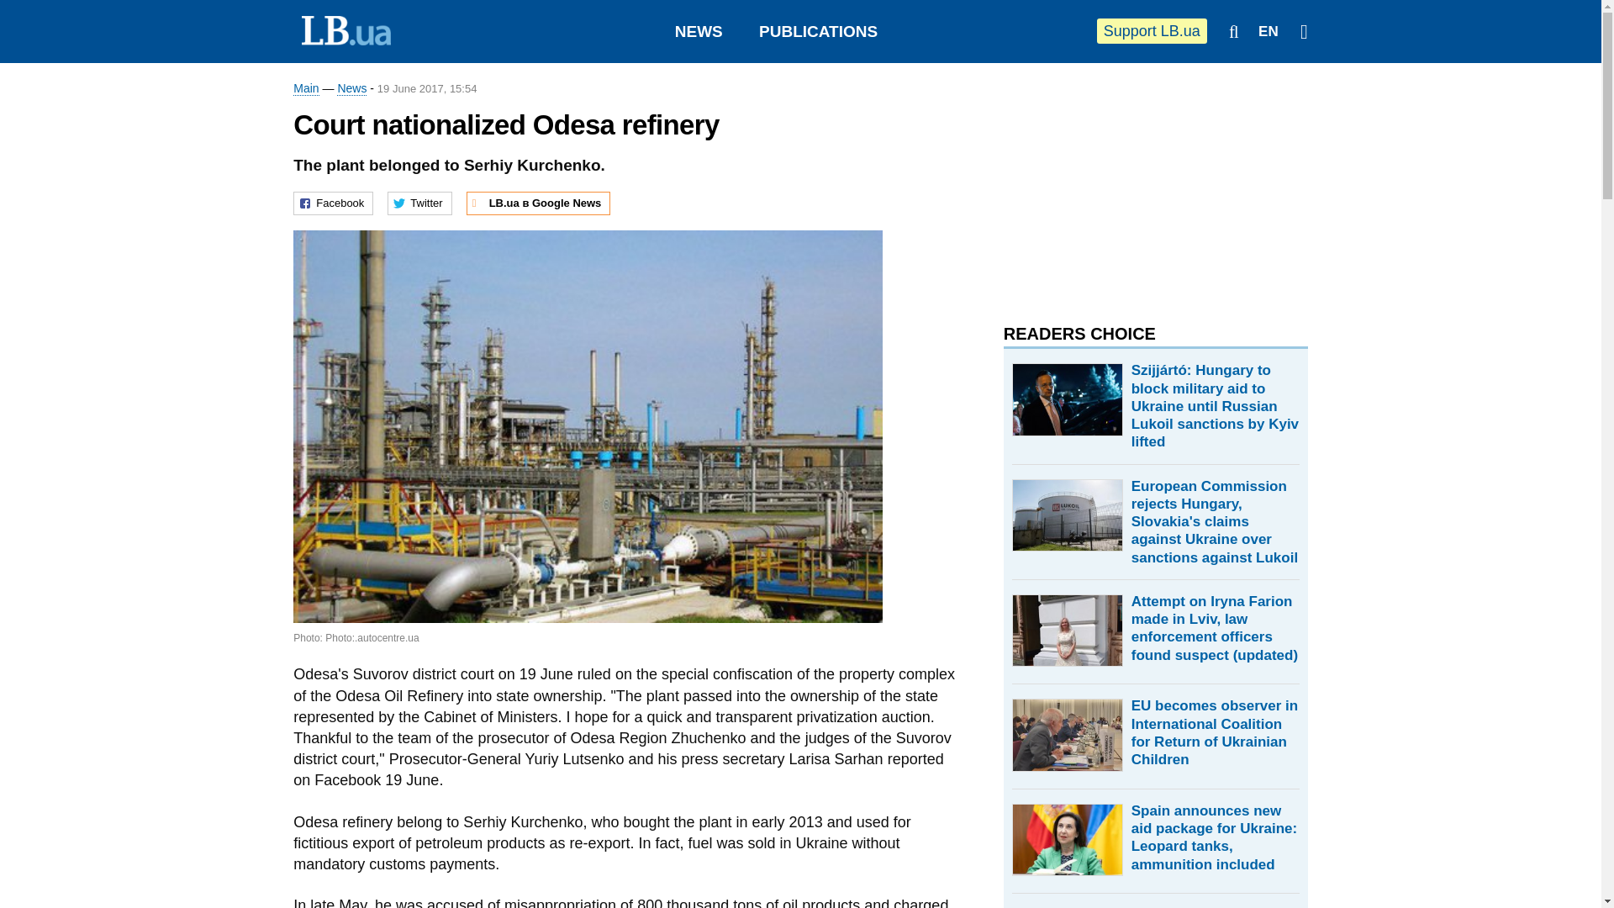 This screenshot has height=908, width=1614. What do you see at coordinates (818, 31) in the screenshot?
I see `PUBLICATIONS` at bounding box center [818, 31].